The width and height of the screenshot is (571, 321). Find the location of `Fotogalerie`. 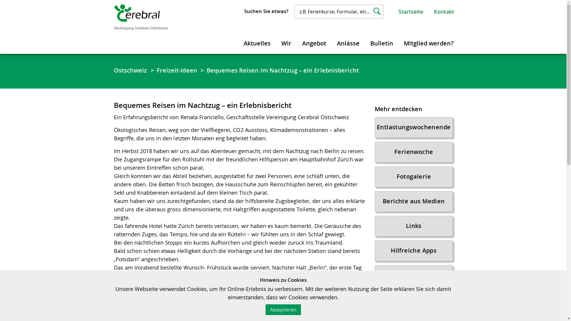

Fotogalerie is located at coordinates (414, 177).